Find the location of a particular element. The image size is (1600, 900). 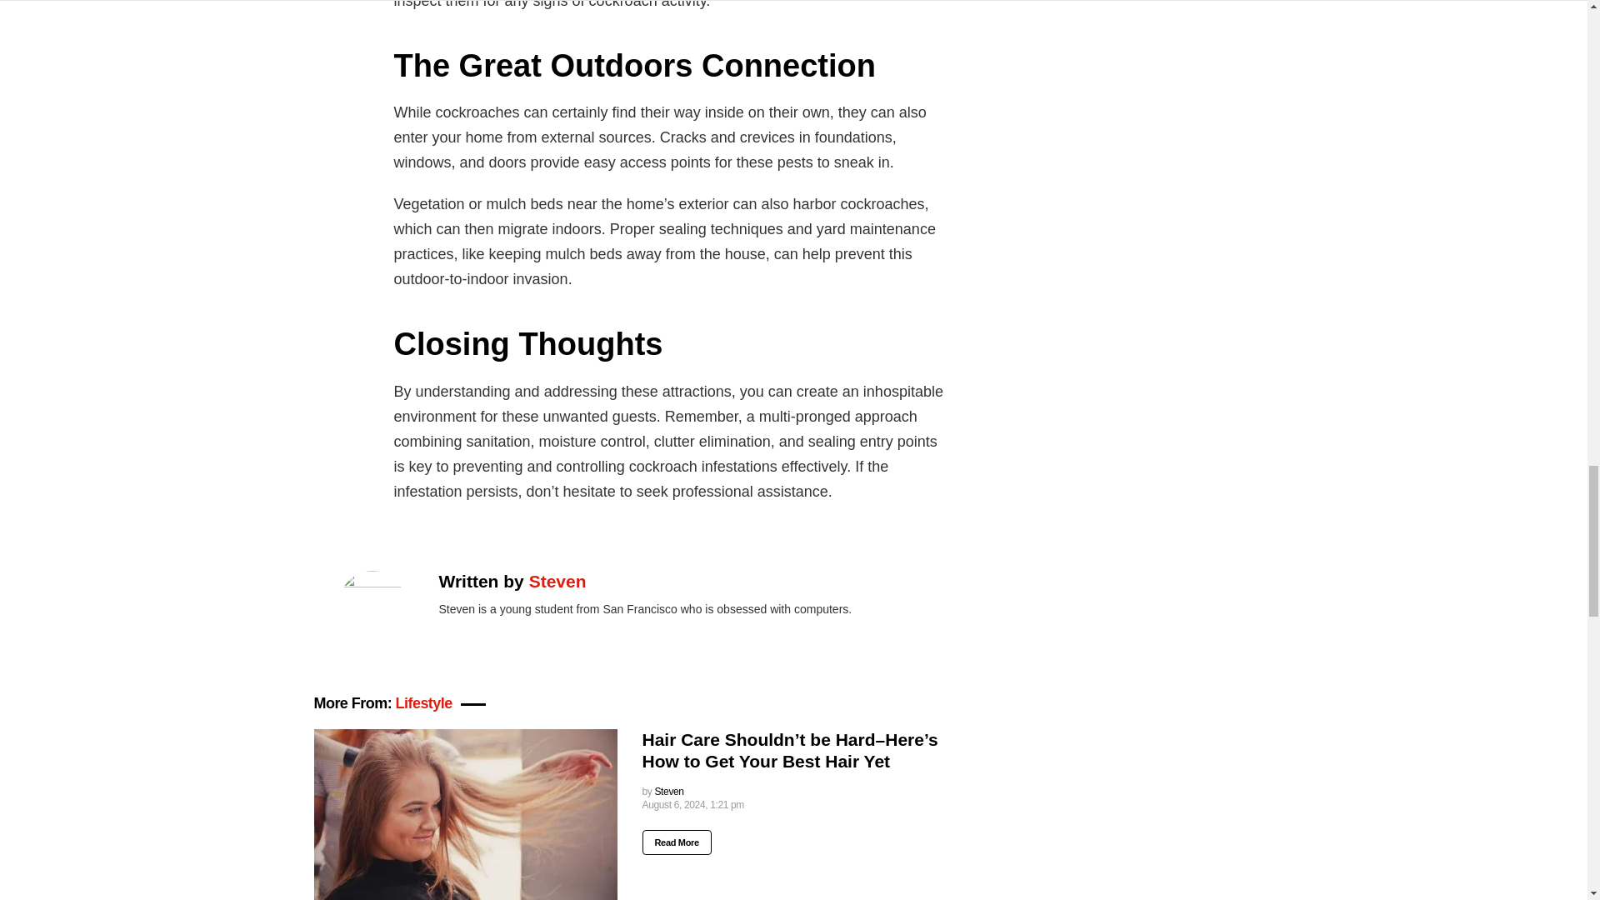

Steven is located at coordinates (558, 580).